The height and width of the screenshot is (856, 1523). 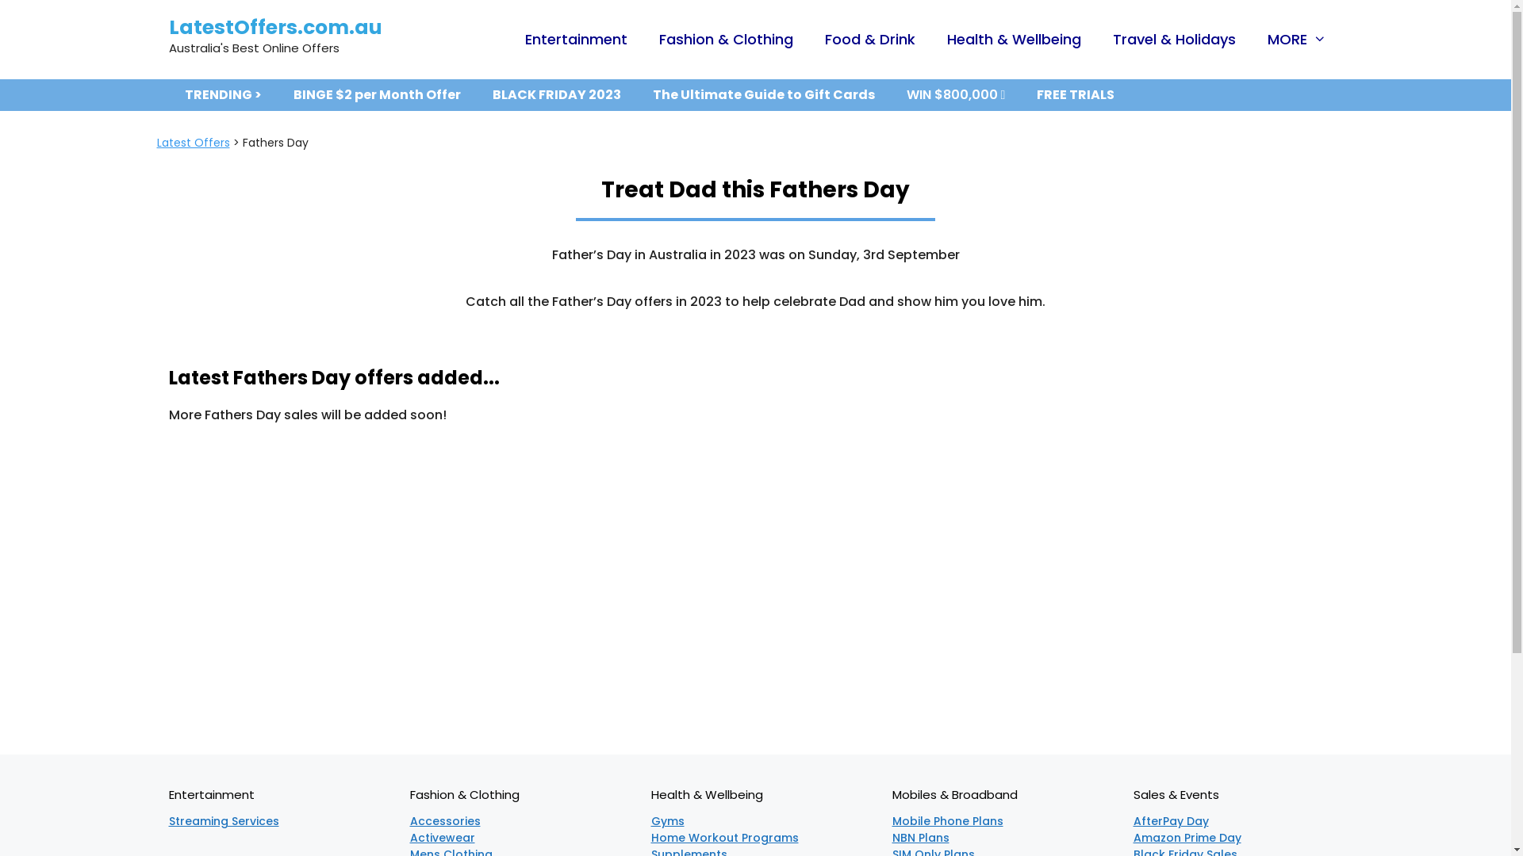 What do you see at coordinates (442, 838) in the screenshot?
I see `Activewear` at bounding box center [442, 838].